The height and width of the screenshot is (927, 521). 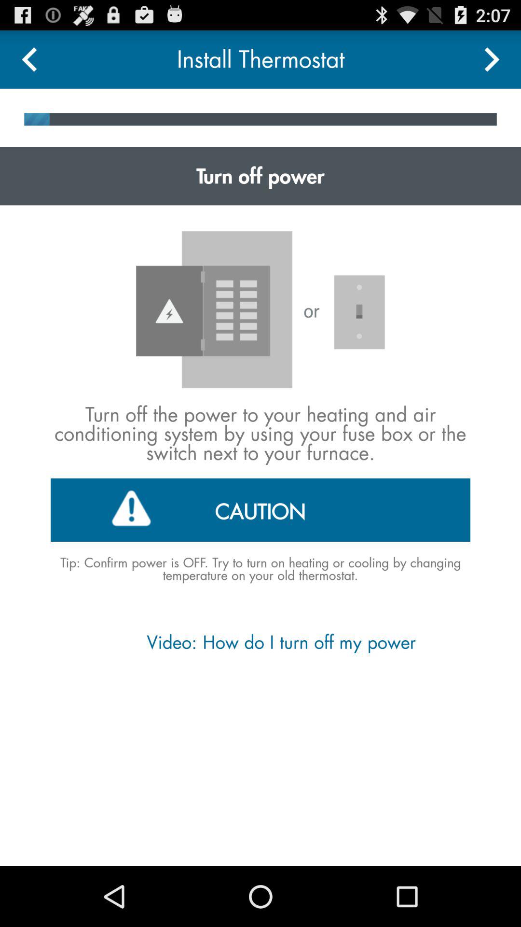 I want to click on next go option, so click(x=492, y=59).